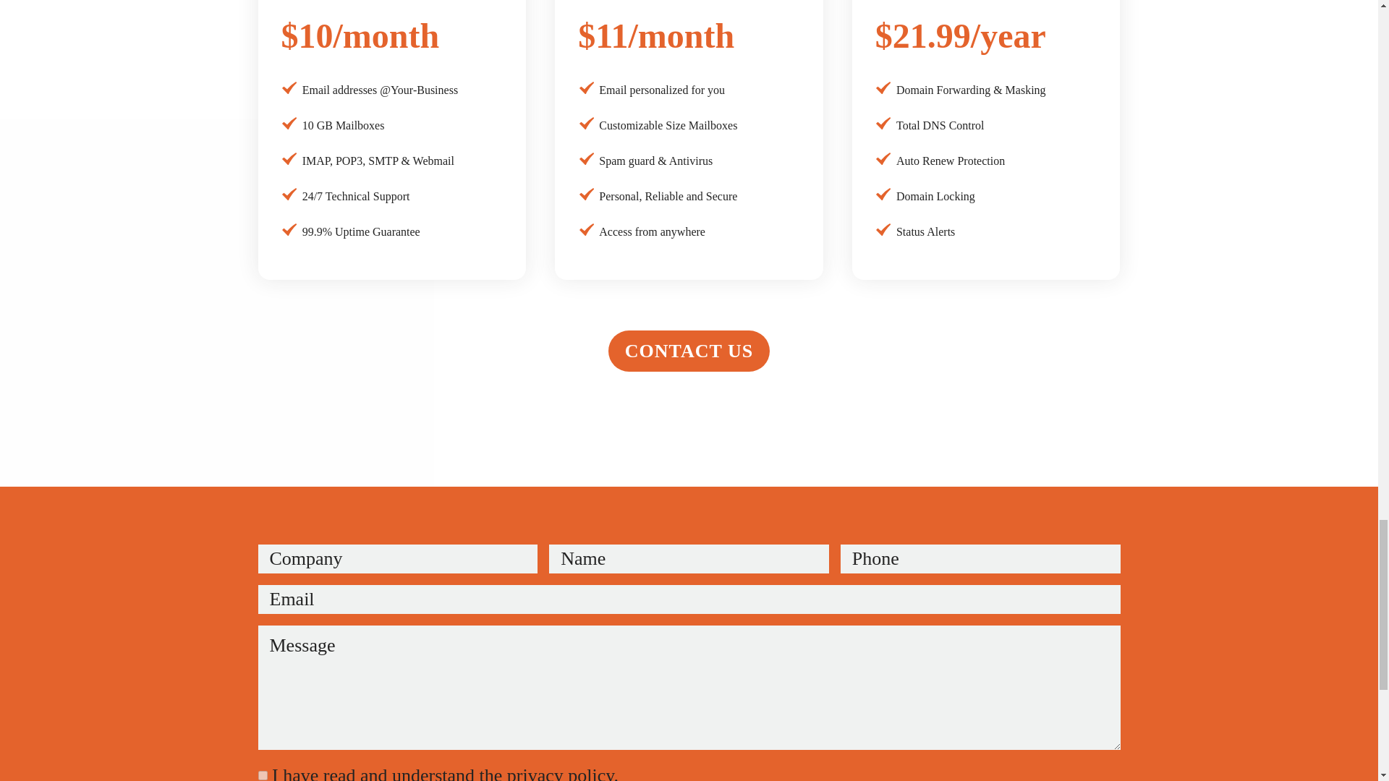 This screenshot has height=781, width=1389. What do you see at coordinates (445, 773) in the screenshot?
I see `I have read and understand the privacy policy.` at bounding box center [445, 773].